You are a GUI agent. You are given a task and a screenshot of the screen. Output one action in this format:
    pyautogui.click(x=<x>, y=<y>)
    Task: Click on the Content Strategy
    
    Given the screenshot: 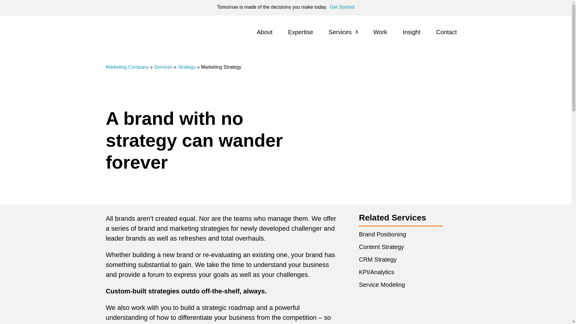 What is the action you would take?
    pyautogui.click(x=381, y=247)
    